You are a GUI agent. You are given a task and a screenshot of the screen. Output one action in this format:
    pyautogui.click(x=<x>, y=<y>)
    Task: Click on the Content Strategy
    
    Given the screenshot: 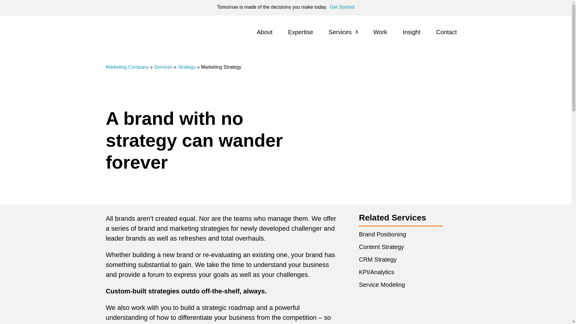 What is the action you would take?
    pyautogui.click(x=381, y=247)
    